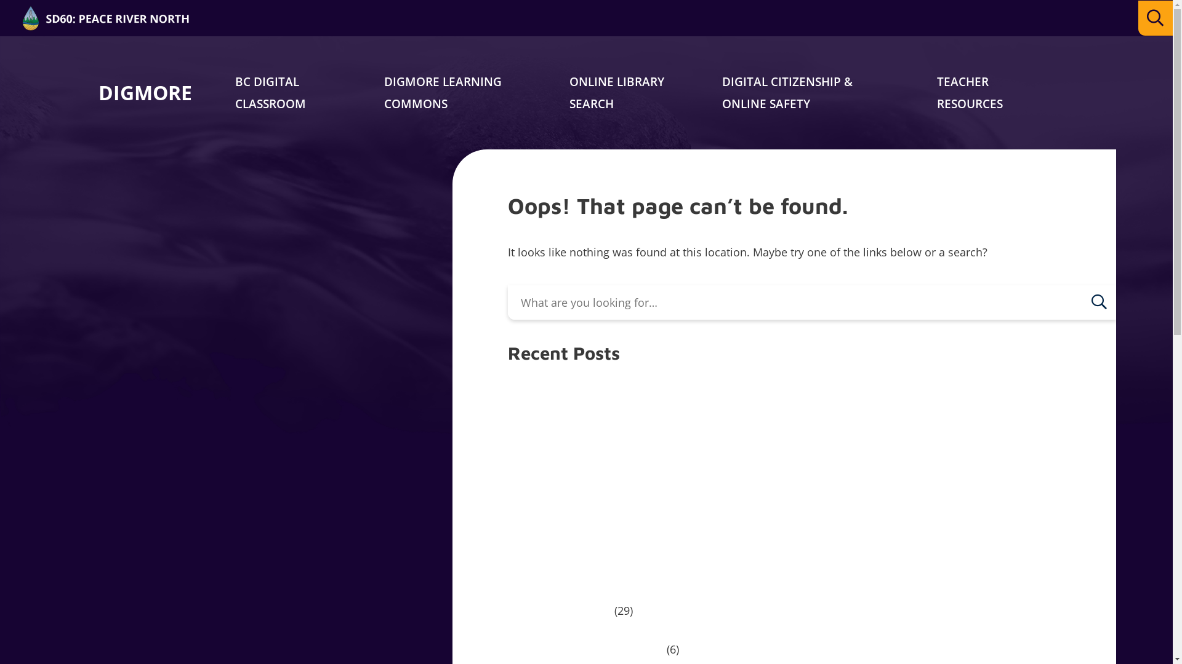 This screenshot has width=1182, height=664. I want to click on Secondary Lesson Ideas, so click(586, 649).